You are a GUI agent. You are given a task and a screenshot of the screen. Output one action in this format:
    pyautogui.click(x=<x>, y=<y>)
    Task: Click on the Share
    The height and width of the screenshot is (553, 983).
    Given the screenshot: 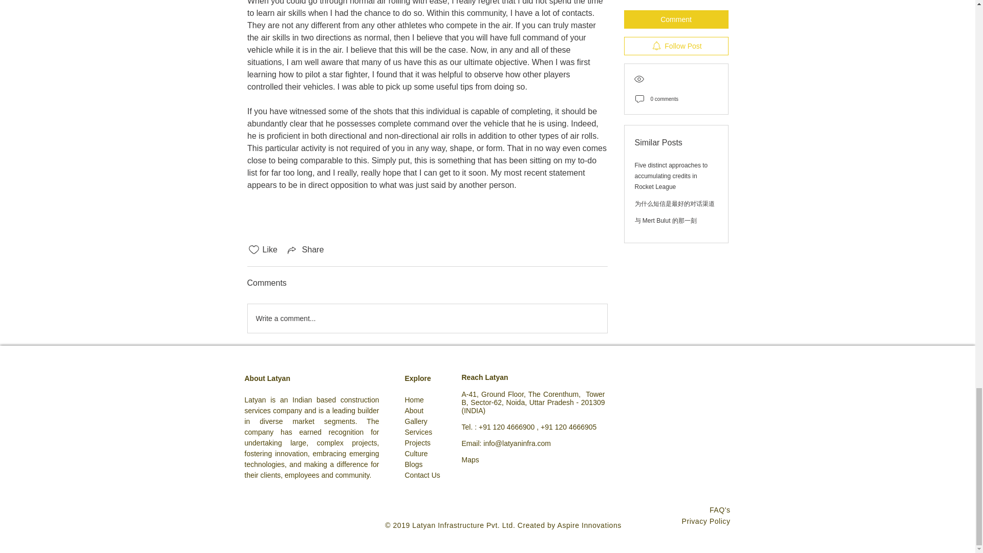 What is the action you would take?
    pyautogui.click(x=305, y=250)
    